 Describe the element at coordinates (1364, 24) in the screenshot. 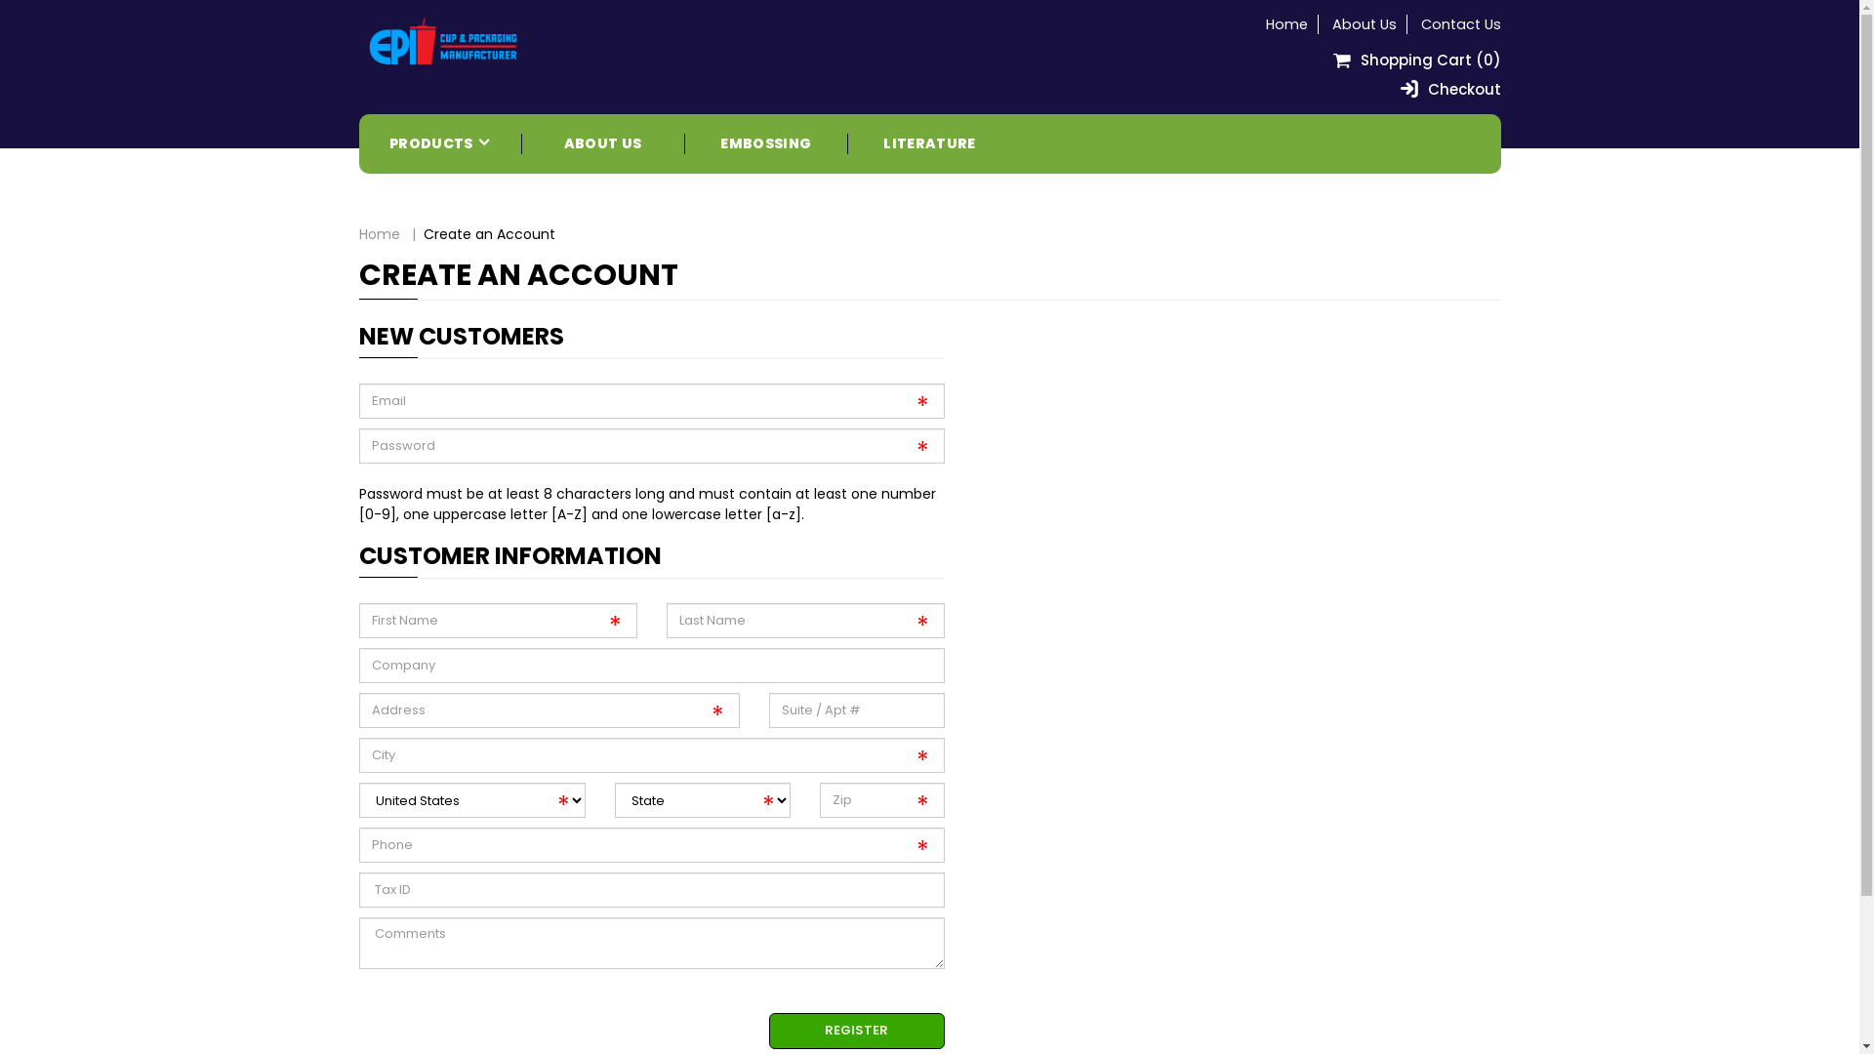

I see `About Us` at that location.